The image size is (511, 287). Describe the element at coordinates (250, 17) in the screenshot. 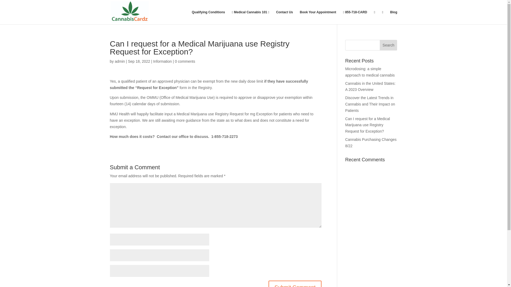

I see `Medical Cannabis 101` at that location.